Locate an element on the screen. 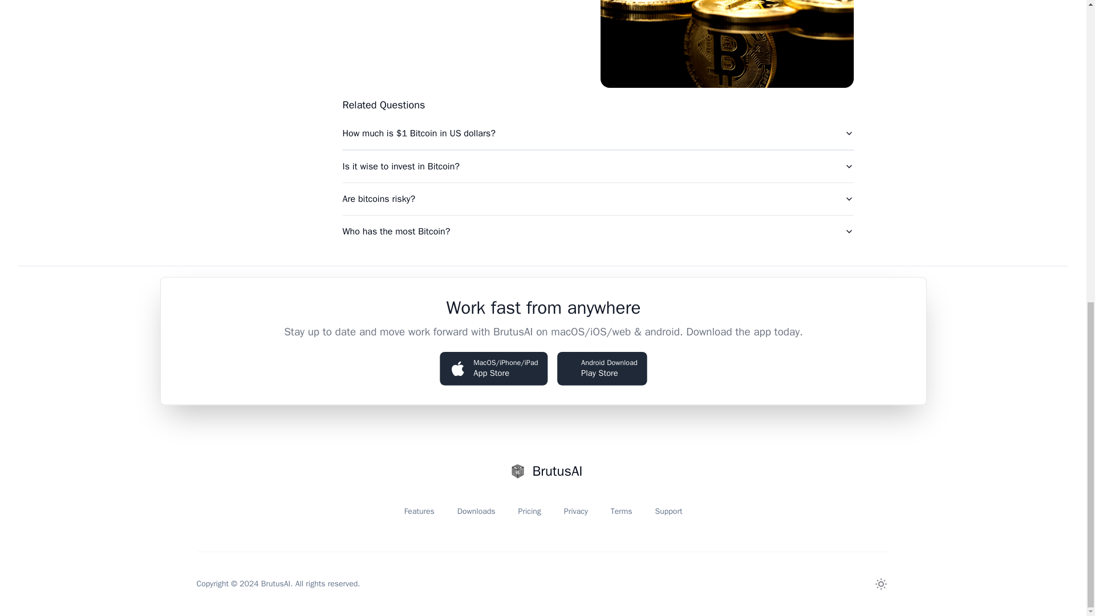 This screenshot has height=616, width=1095. Is it wise to invest in Bitcoin? is located at coordinates (597, 166).